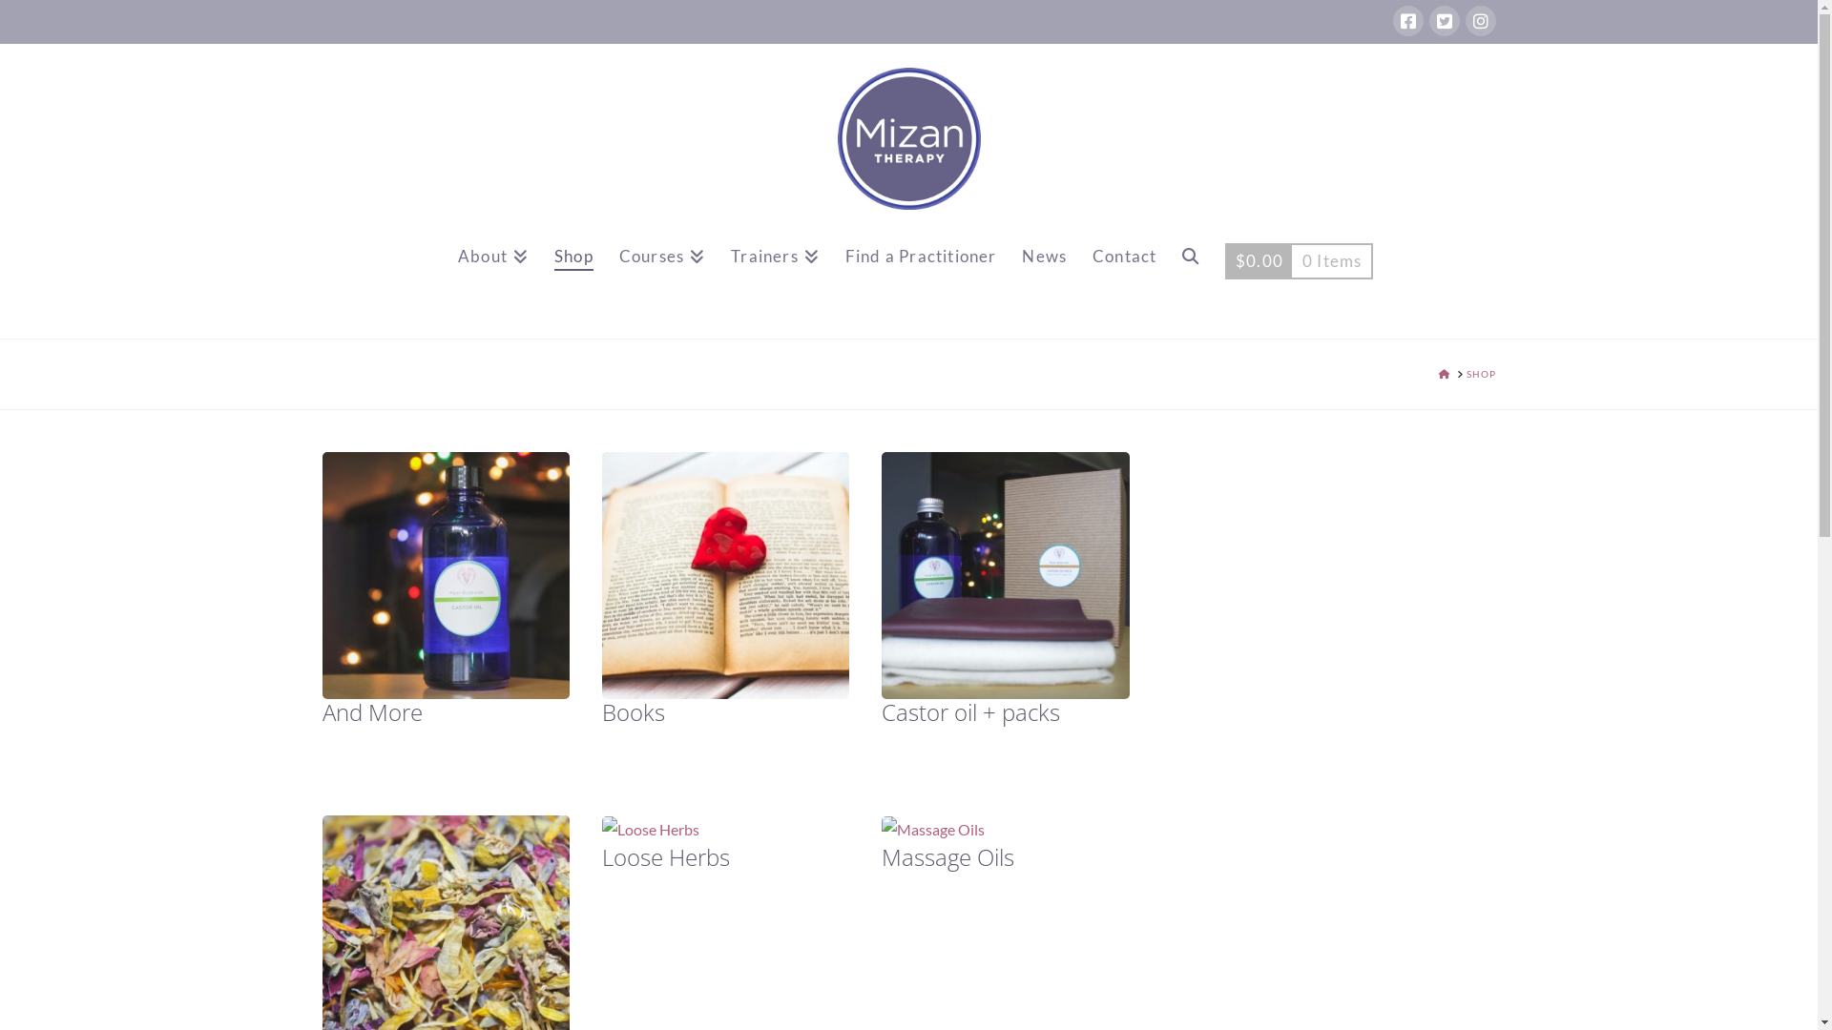 Image resolution: width=1832 pixels, height=1030 pixels. What do you see at coordinates (1481, 374) in the screenshot?
I see `SHOP` at bounding box center [1481, 374].